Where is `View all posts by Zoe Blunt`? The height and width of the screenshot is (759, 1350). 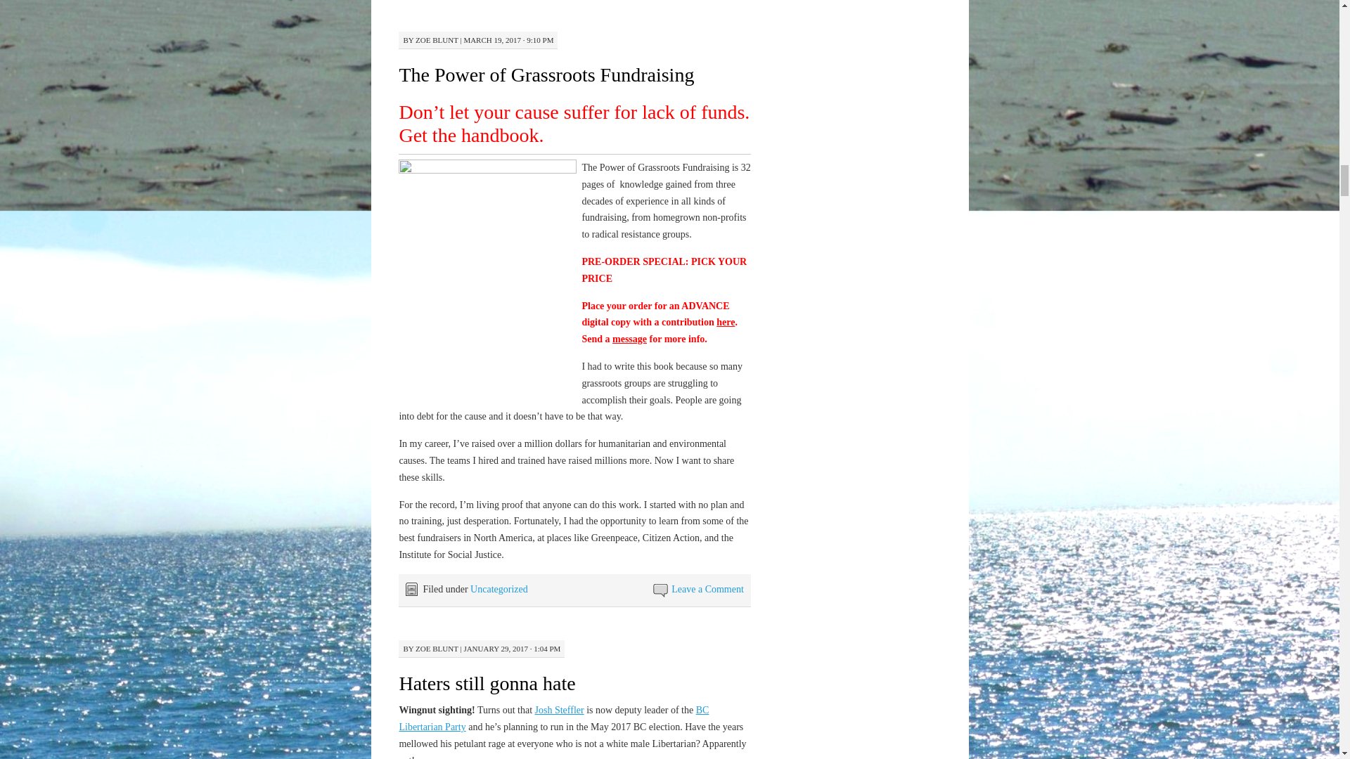
View all posts by Zoe Blunt is located at coordinates (437, 39).